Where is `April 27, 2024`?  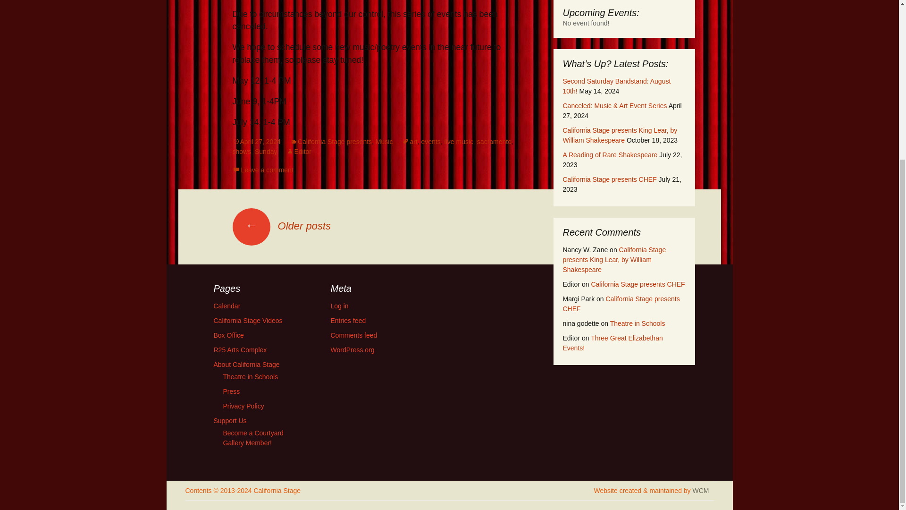
April 27, 2024 is located at coordinates (256, 141).